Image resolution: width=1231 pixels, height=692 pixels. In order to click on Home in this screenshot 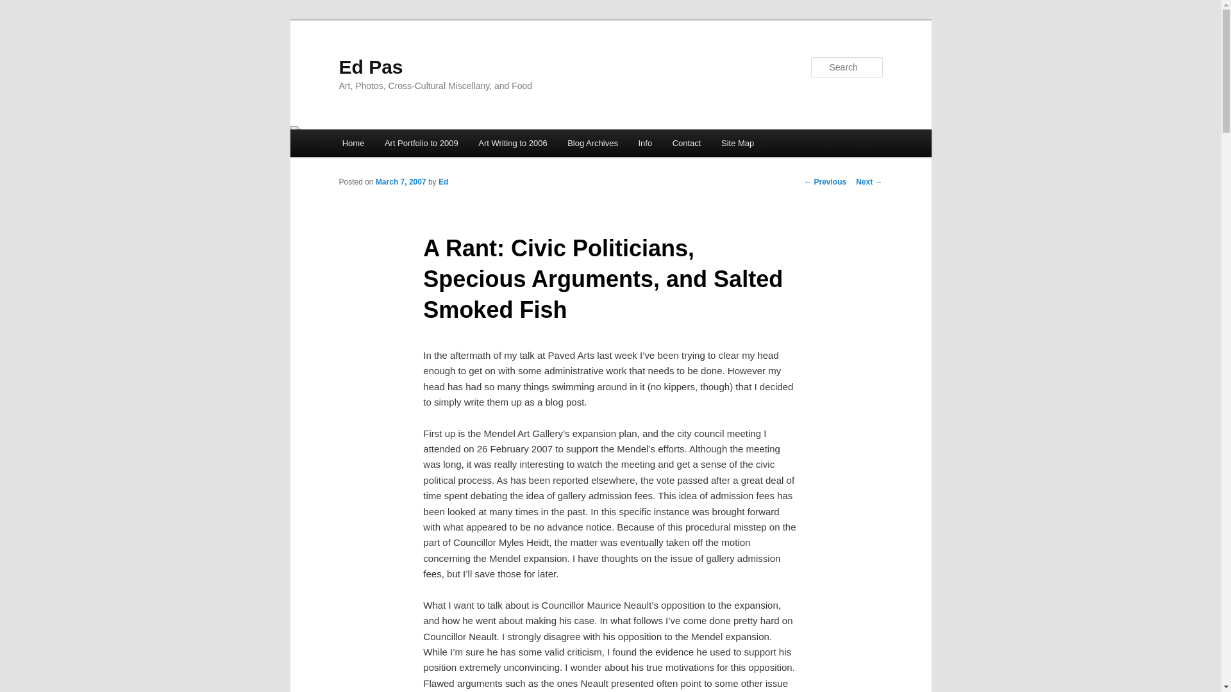, I will do `click(353, 143)`.